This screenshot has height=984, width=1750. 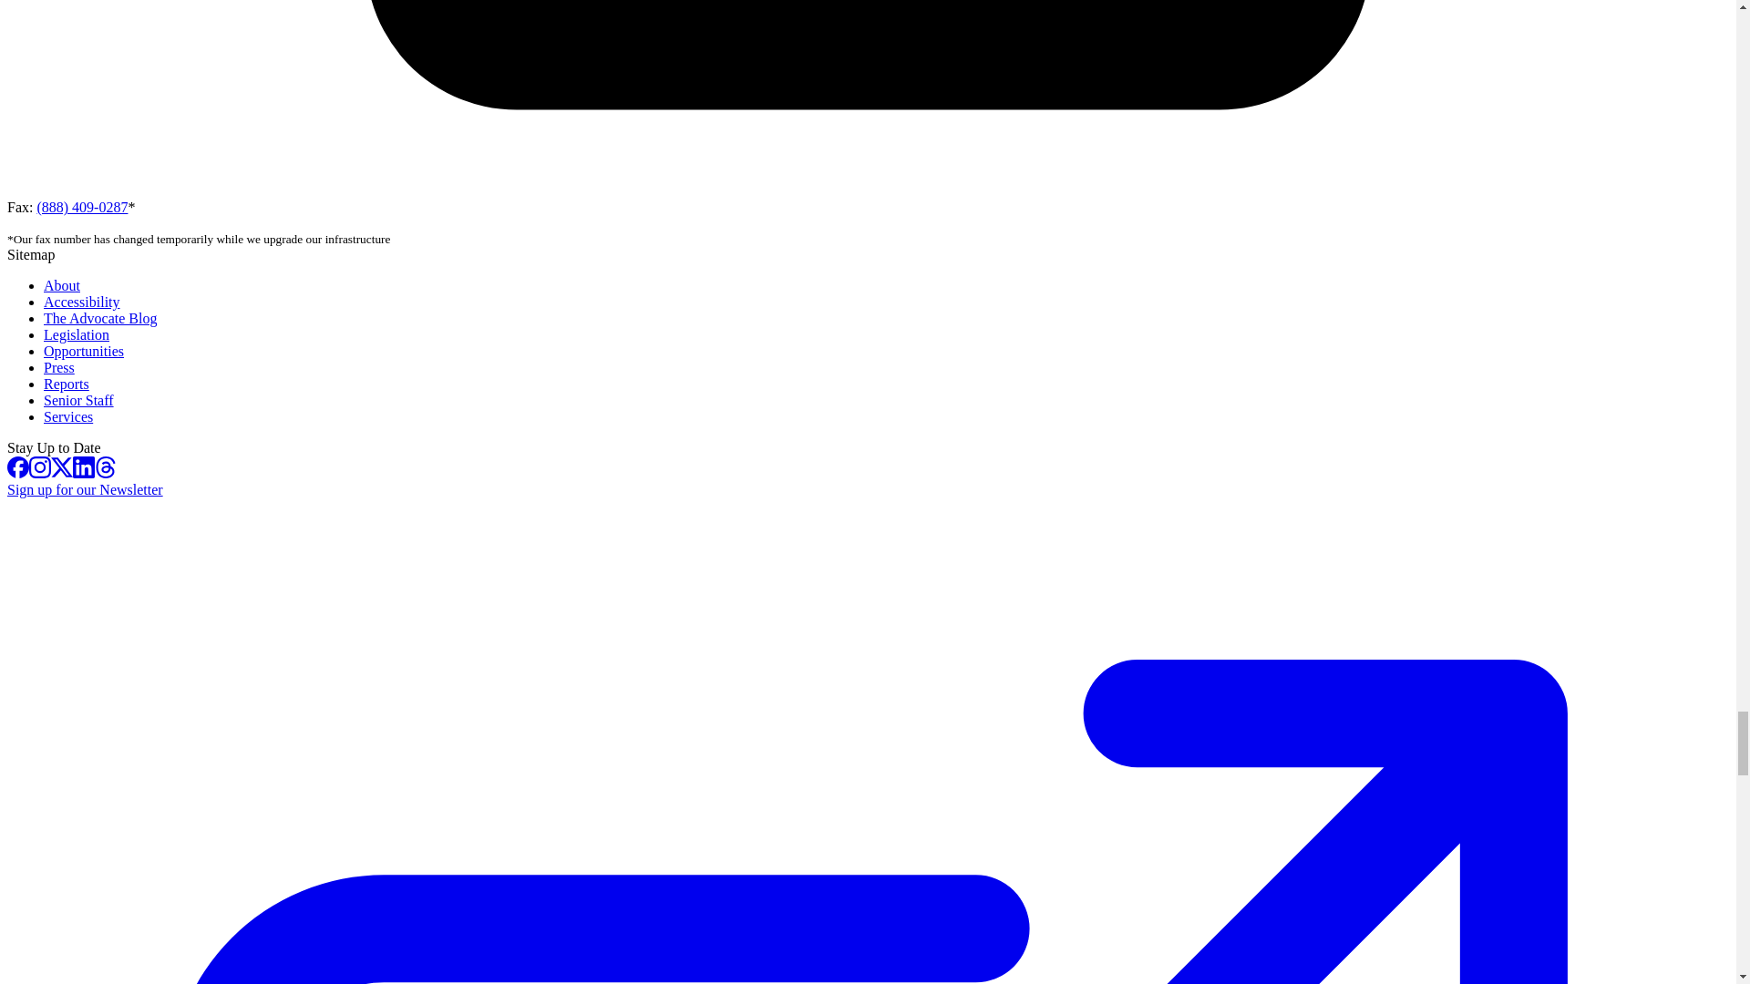 What do you see at coordinates (62, 466) in the screenshot?
I see `X` at bounding box center [62, 466].